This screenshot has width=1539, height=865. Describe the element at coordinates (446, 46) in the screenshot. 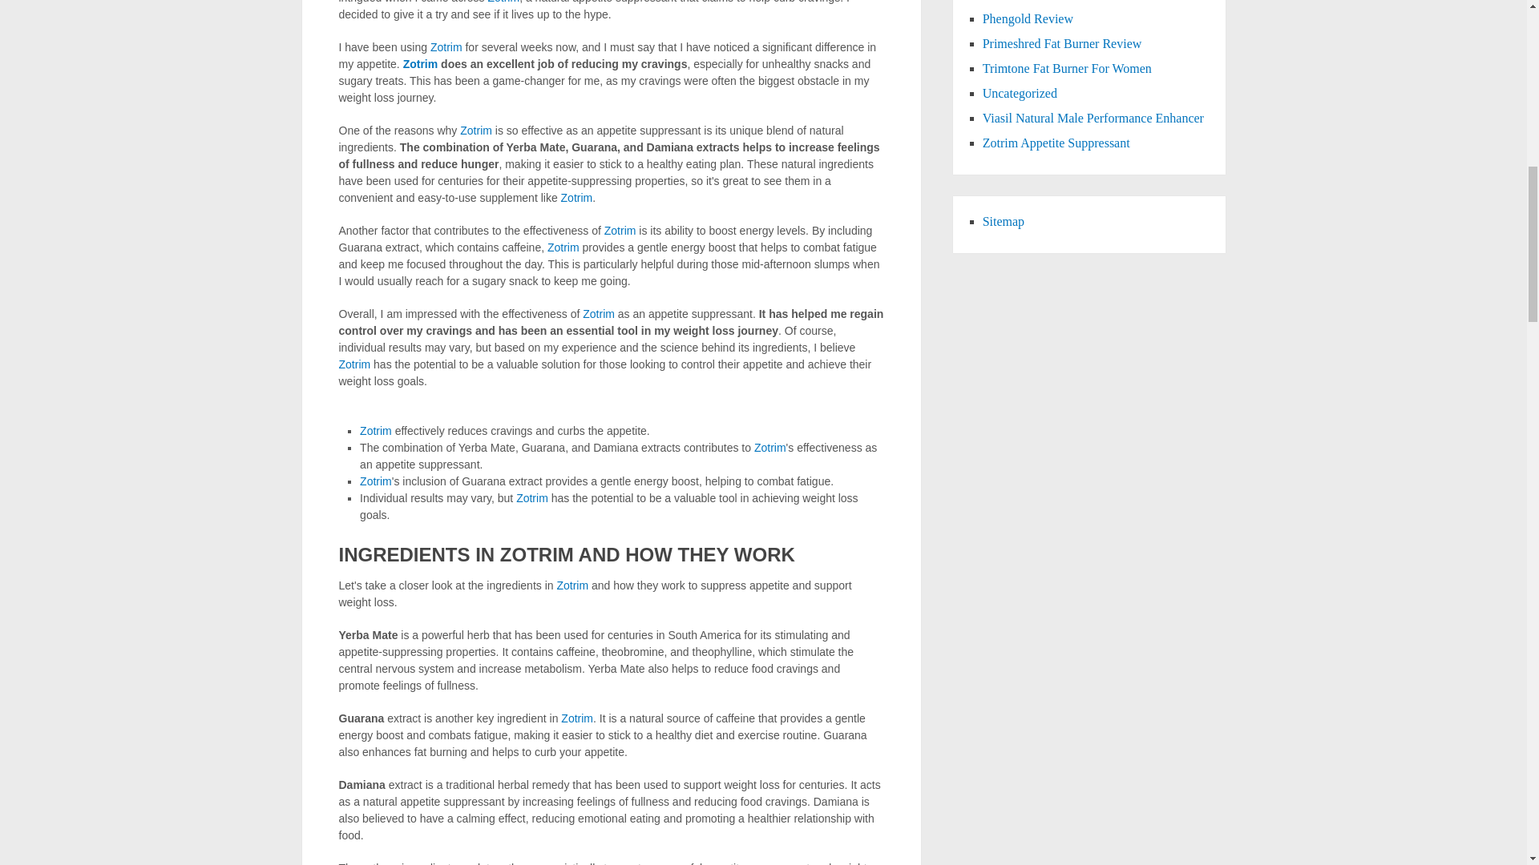

I see `Zotrim` at that location.